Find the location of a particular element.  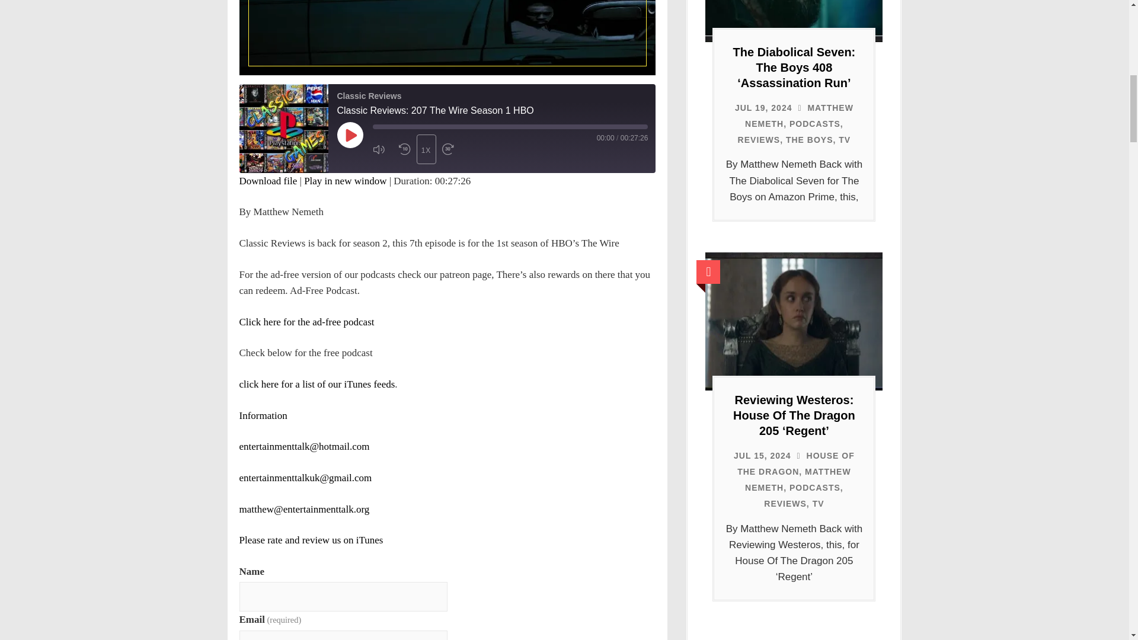

Fast Forward 30 seconds is located at coordinates (452, 149).